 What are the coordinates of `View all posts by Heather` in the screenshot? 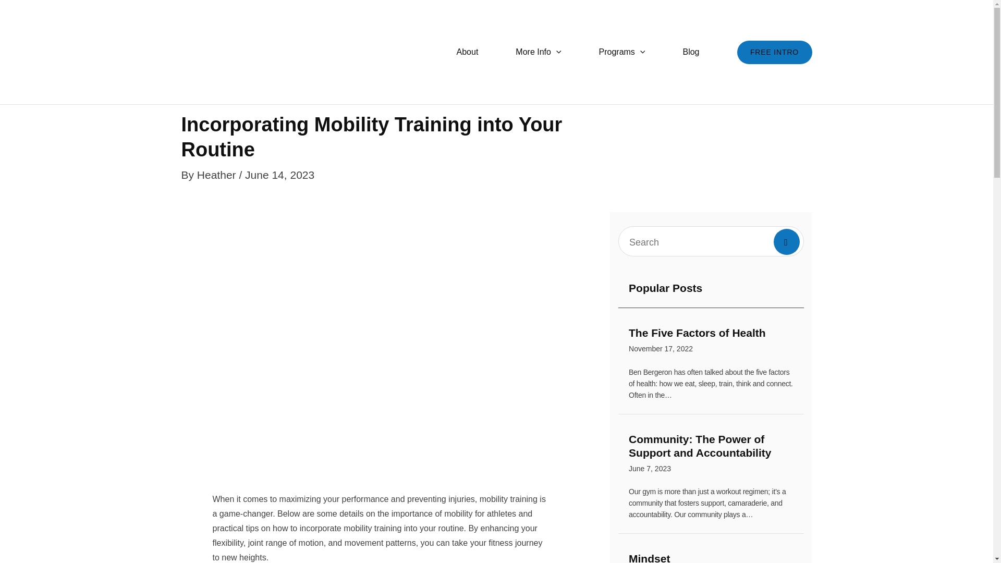 It's located at (218, 175).